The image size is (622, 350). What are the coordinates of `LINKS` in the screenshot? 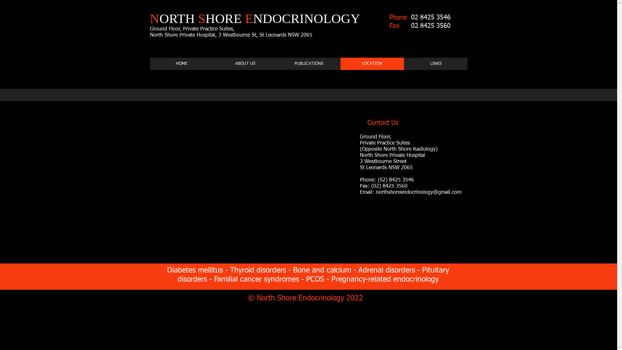 It's located at (435, 64).